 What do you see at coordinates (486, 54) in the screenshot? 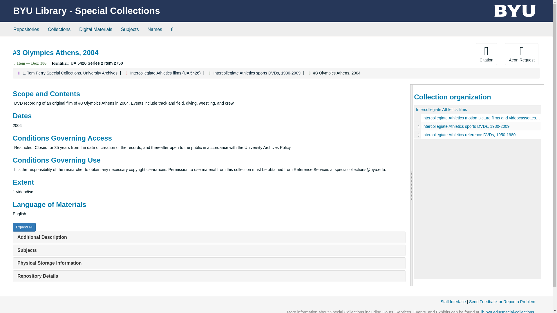
I see `Citation` at bounding box center [486, 54].